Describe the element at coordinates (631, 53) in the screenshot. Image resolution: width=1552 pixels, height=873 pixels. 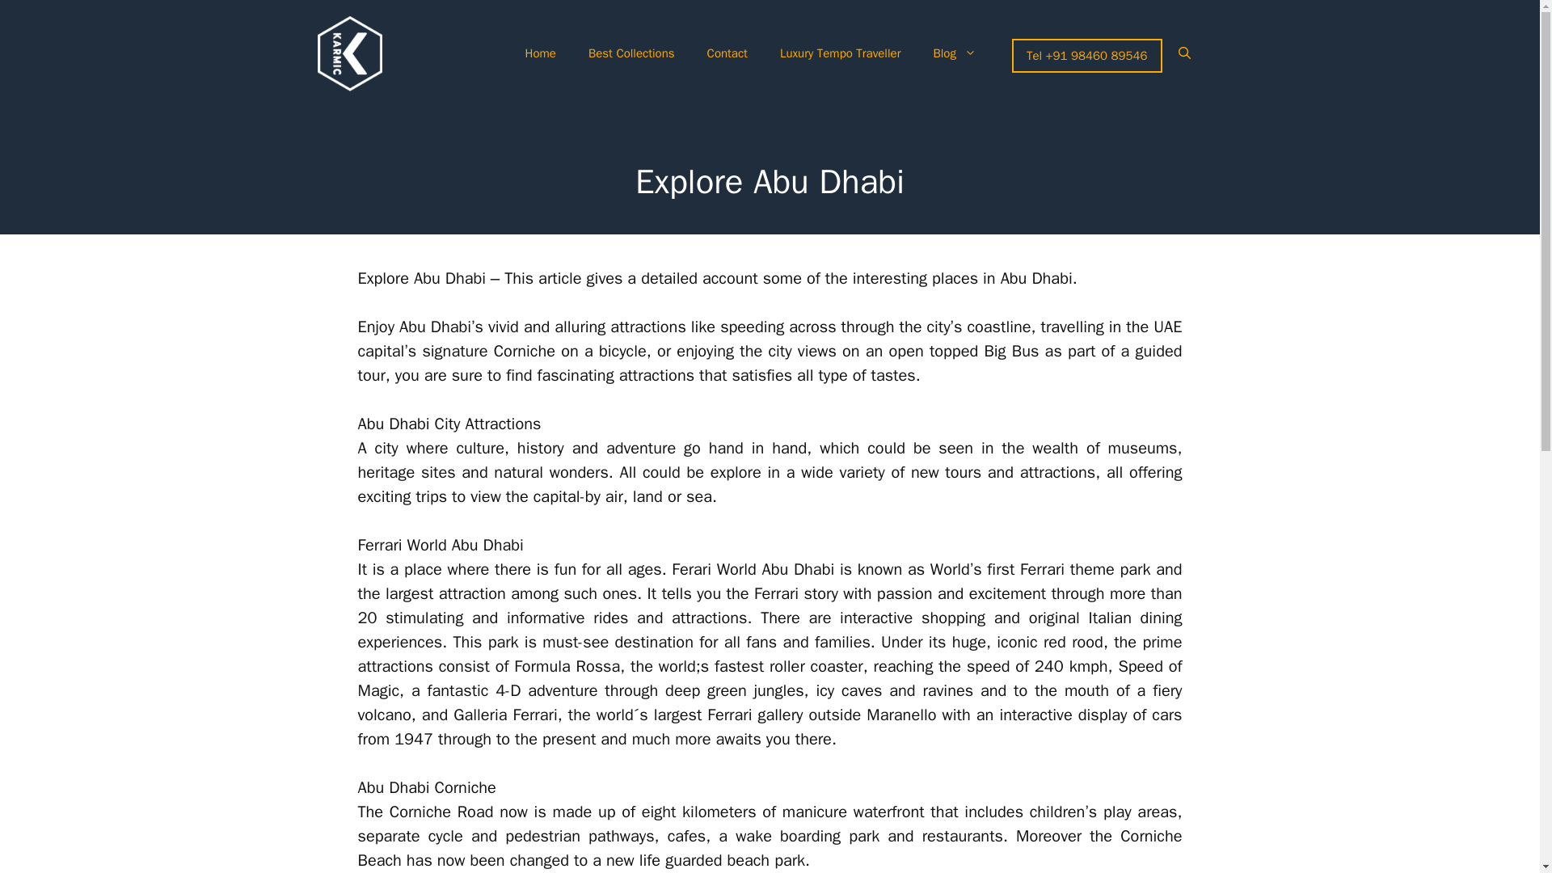
I see `Best Collections` at that location.